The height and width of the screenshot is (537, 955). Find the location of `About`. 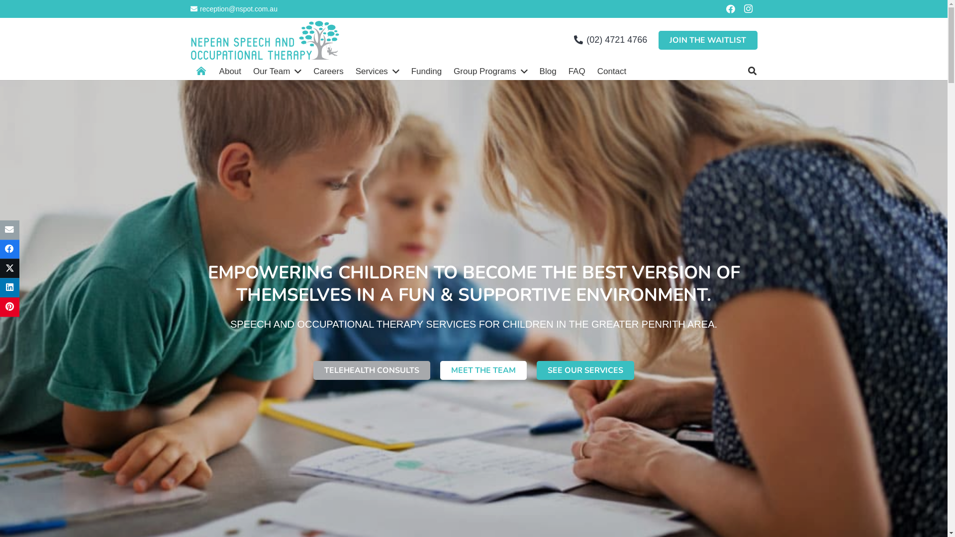

About is located at coordinates (230, 71).